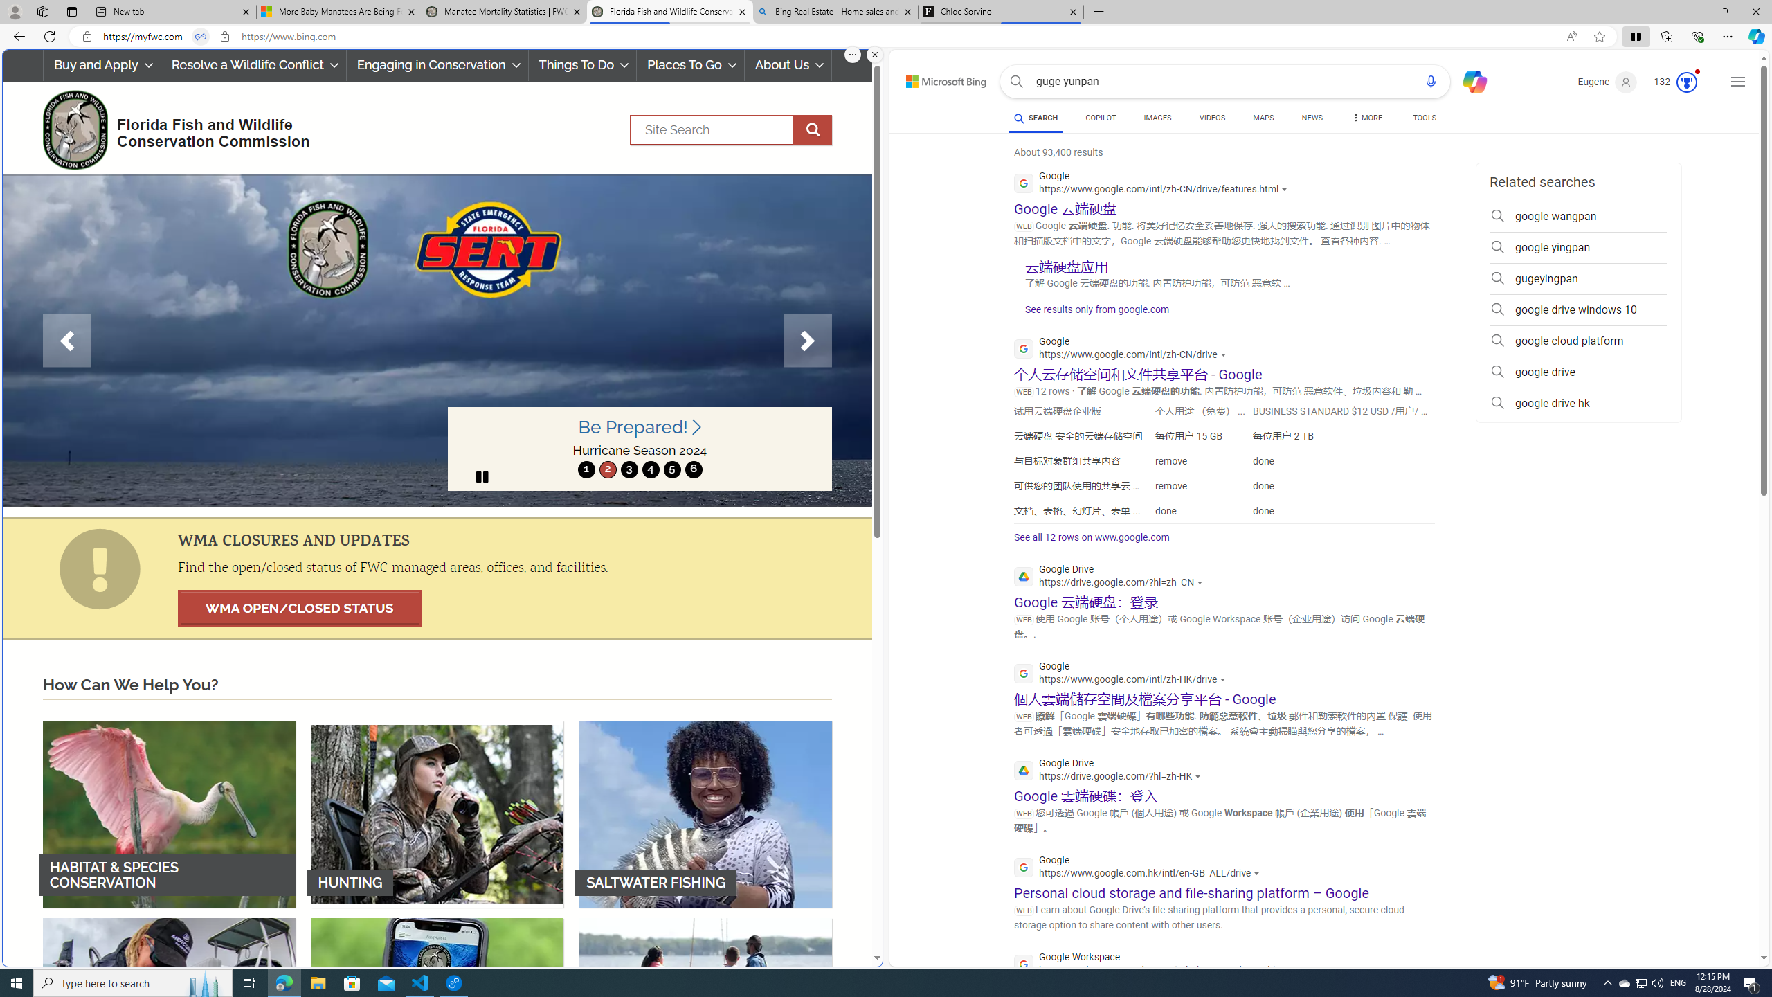  Describe the element at coordinates (1140, 868) in the screenshot. I see `Google` at that location.